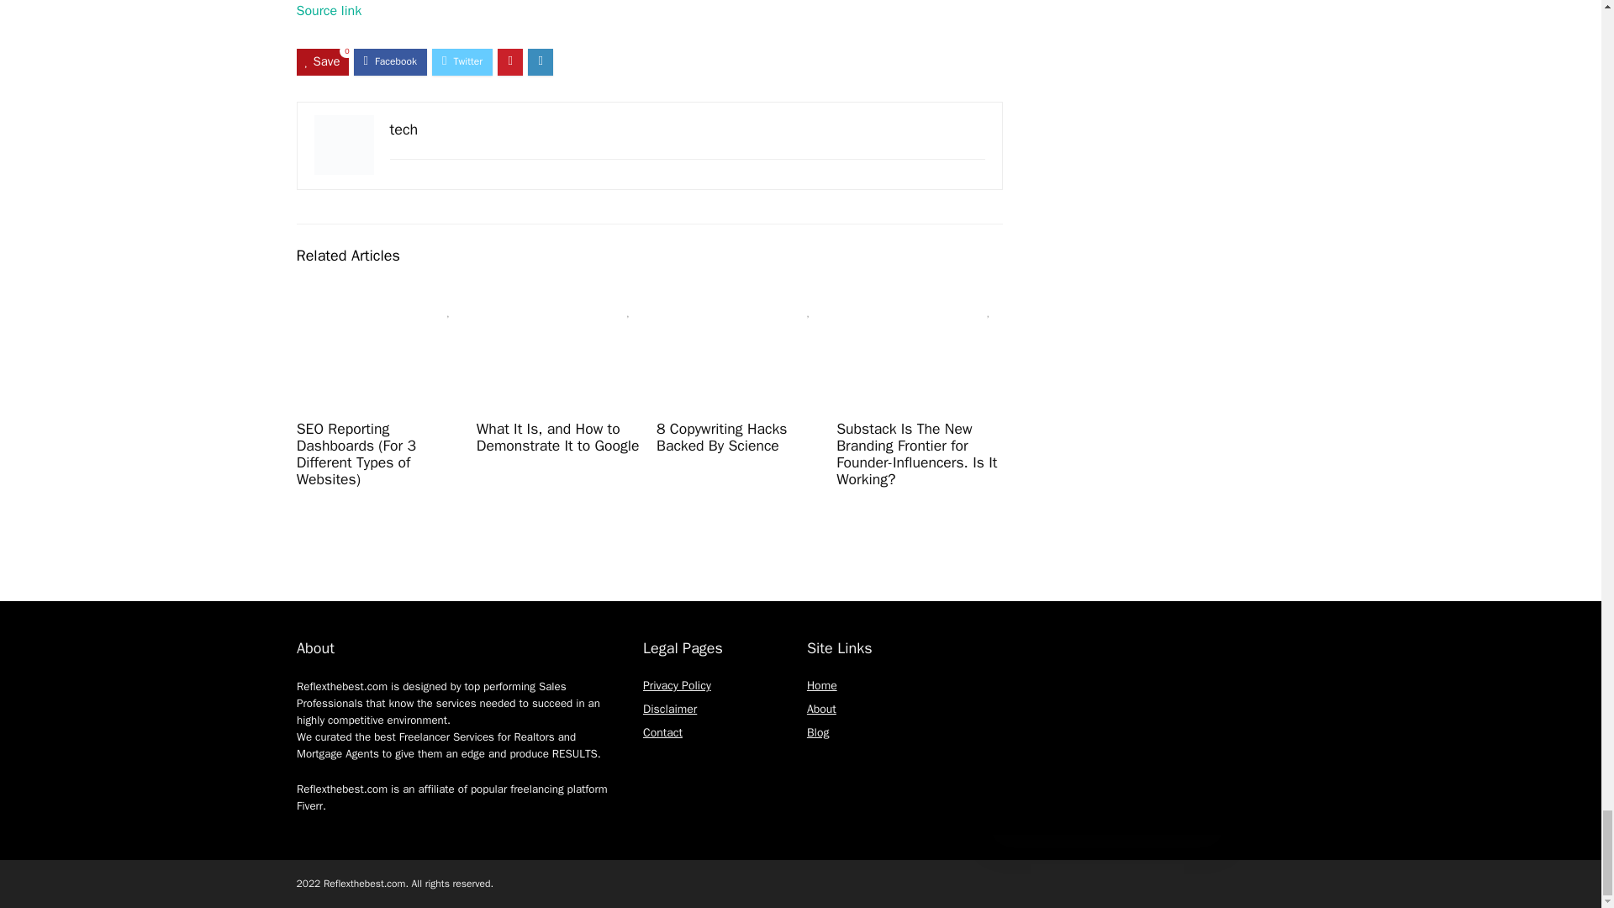 The image size is (1614, 908). I want to click on Source link, so click(328, 10).